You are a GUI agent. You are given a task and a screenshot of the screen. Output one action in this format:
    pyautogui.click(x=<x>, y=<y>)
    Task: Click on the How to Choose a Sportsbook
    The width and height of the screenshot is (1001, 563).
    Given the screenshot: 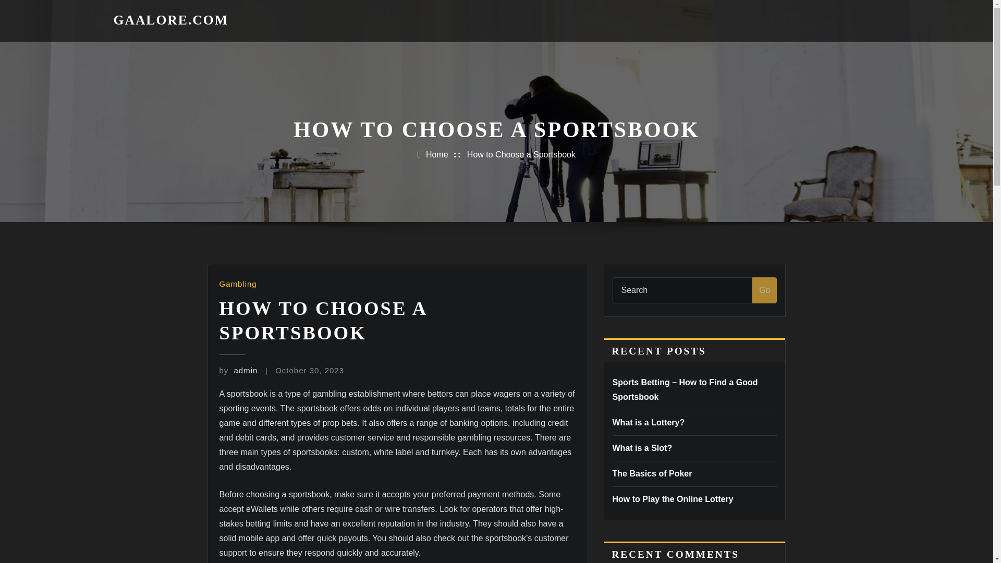 What is the action you would take?
    pyautogui.click(x=521, y=154)
    